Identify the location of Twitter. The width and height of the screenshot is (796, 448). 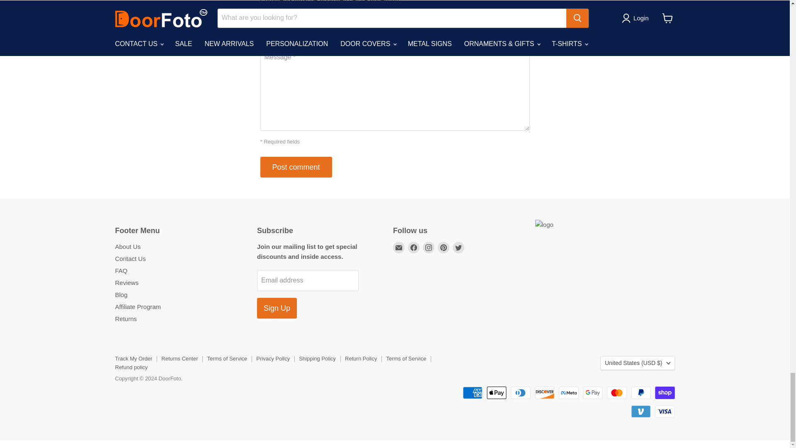
(459, 248).